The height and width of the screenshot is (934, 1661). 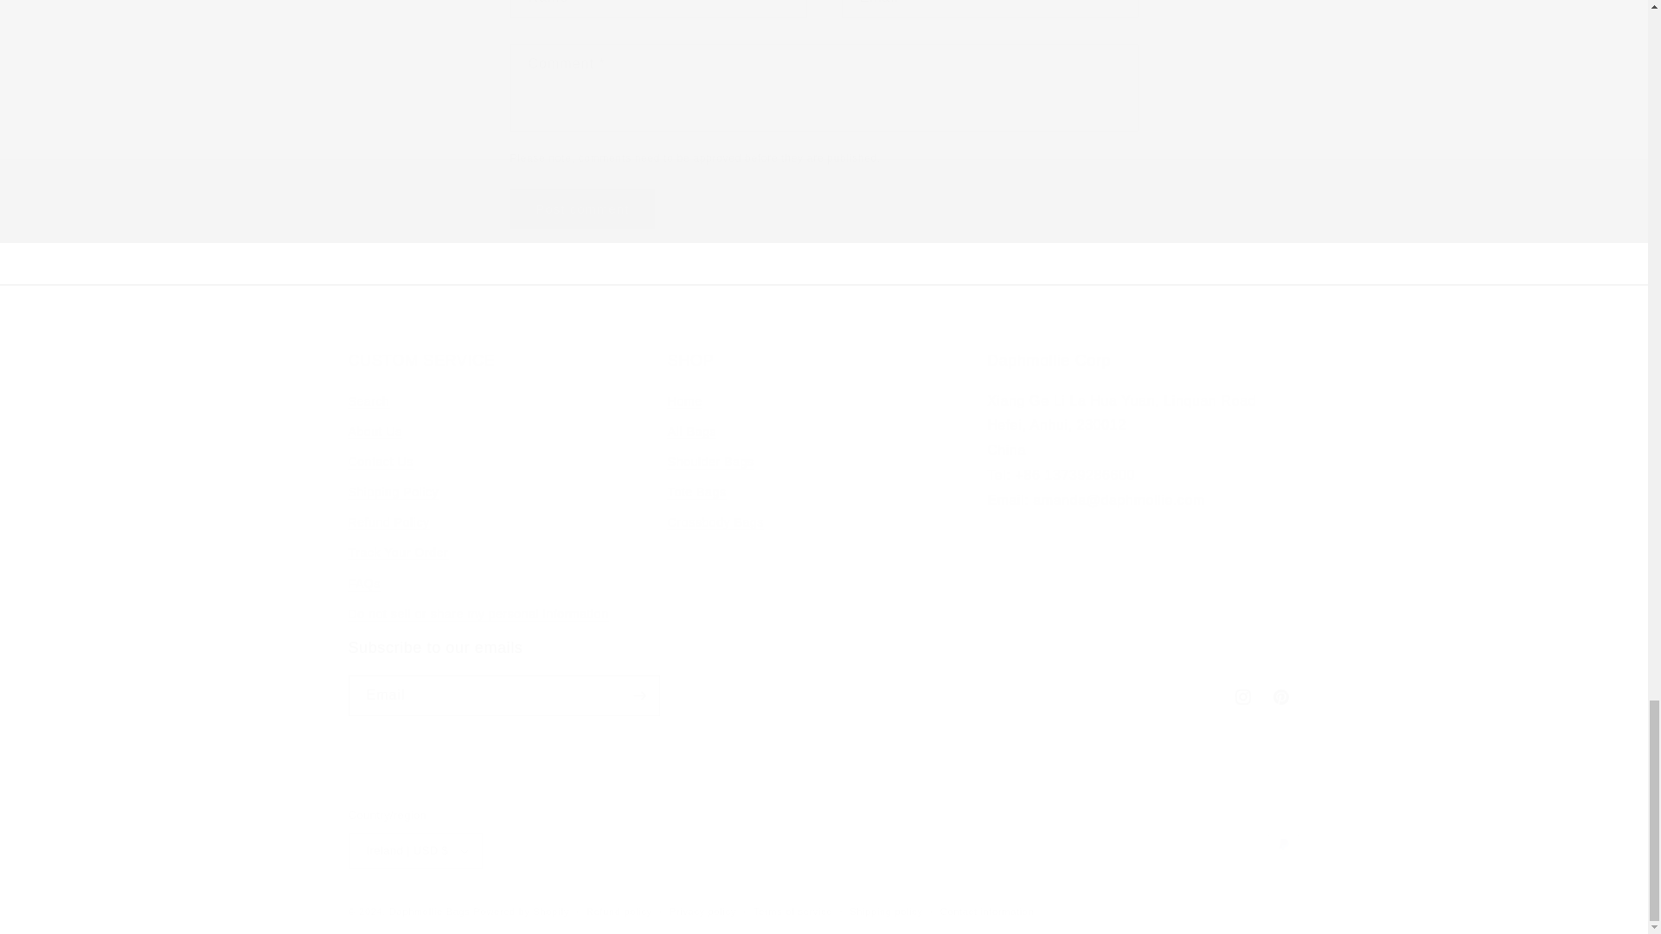 What do you see at coordinates (823, 676) in the screenshot?
I see `Post comment` at bounding box center [823, 676].